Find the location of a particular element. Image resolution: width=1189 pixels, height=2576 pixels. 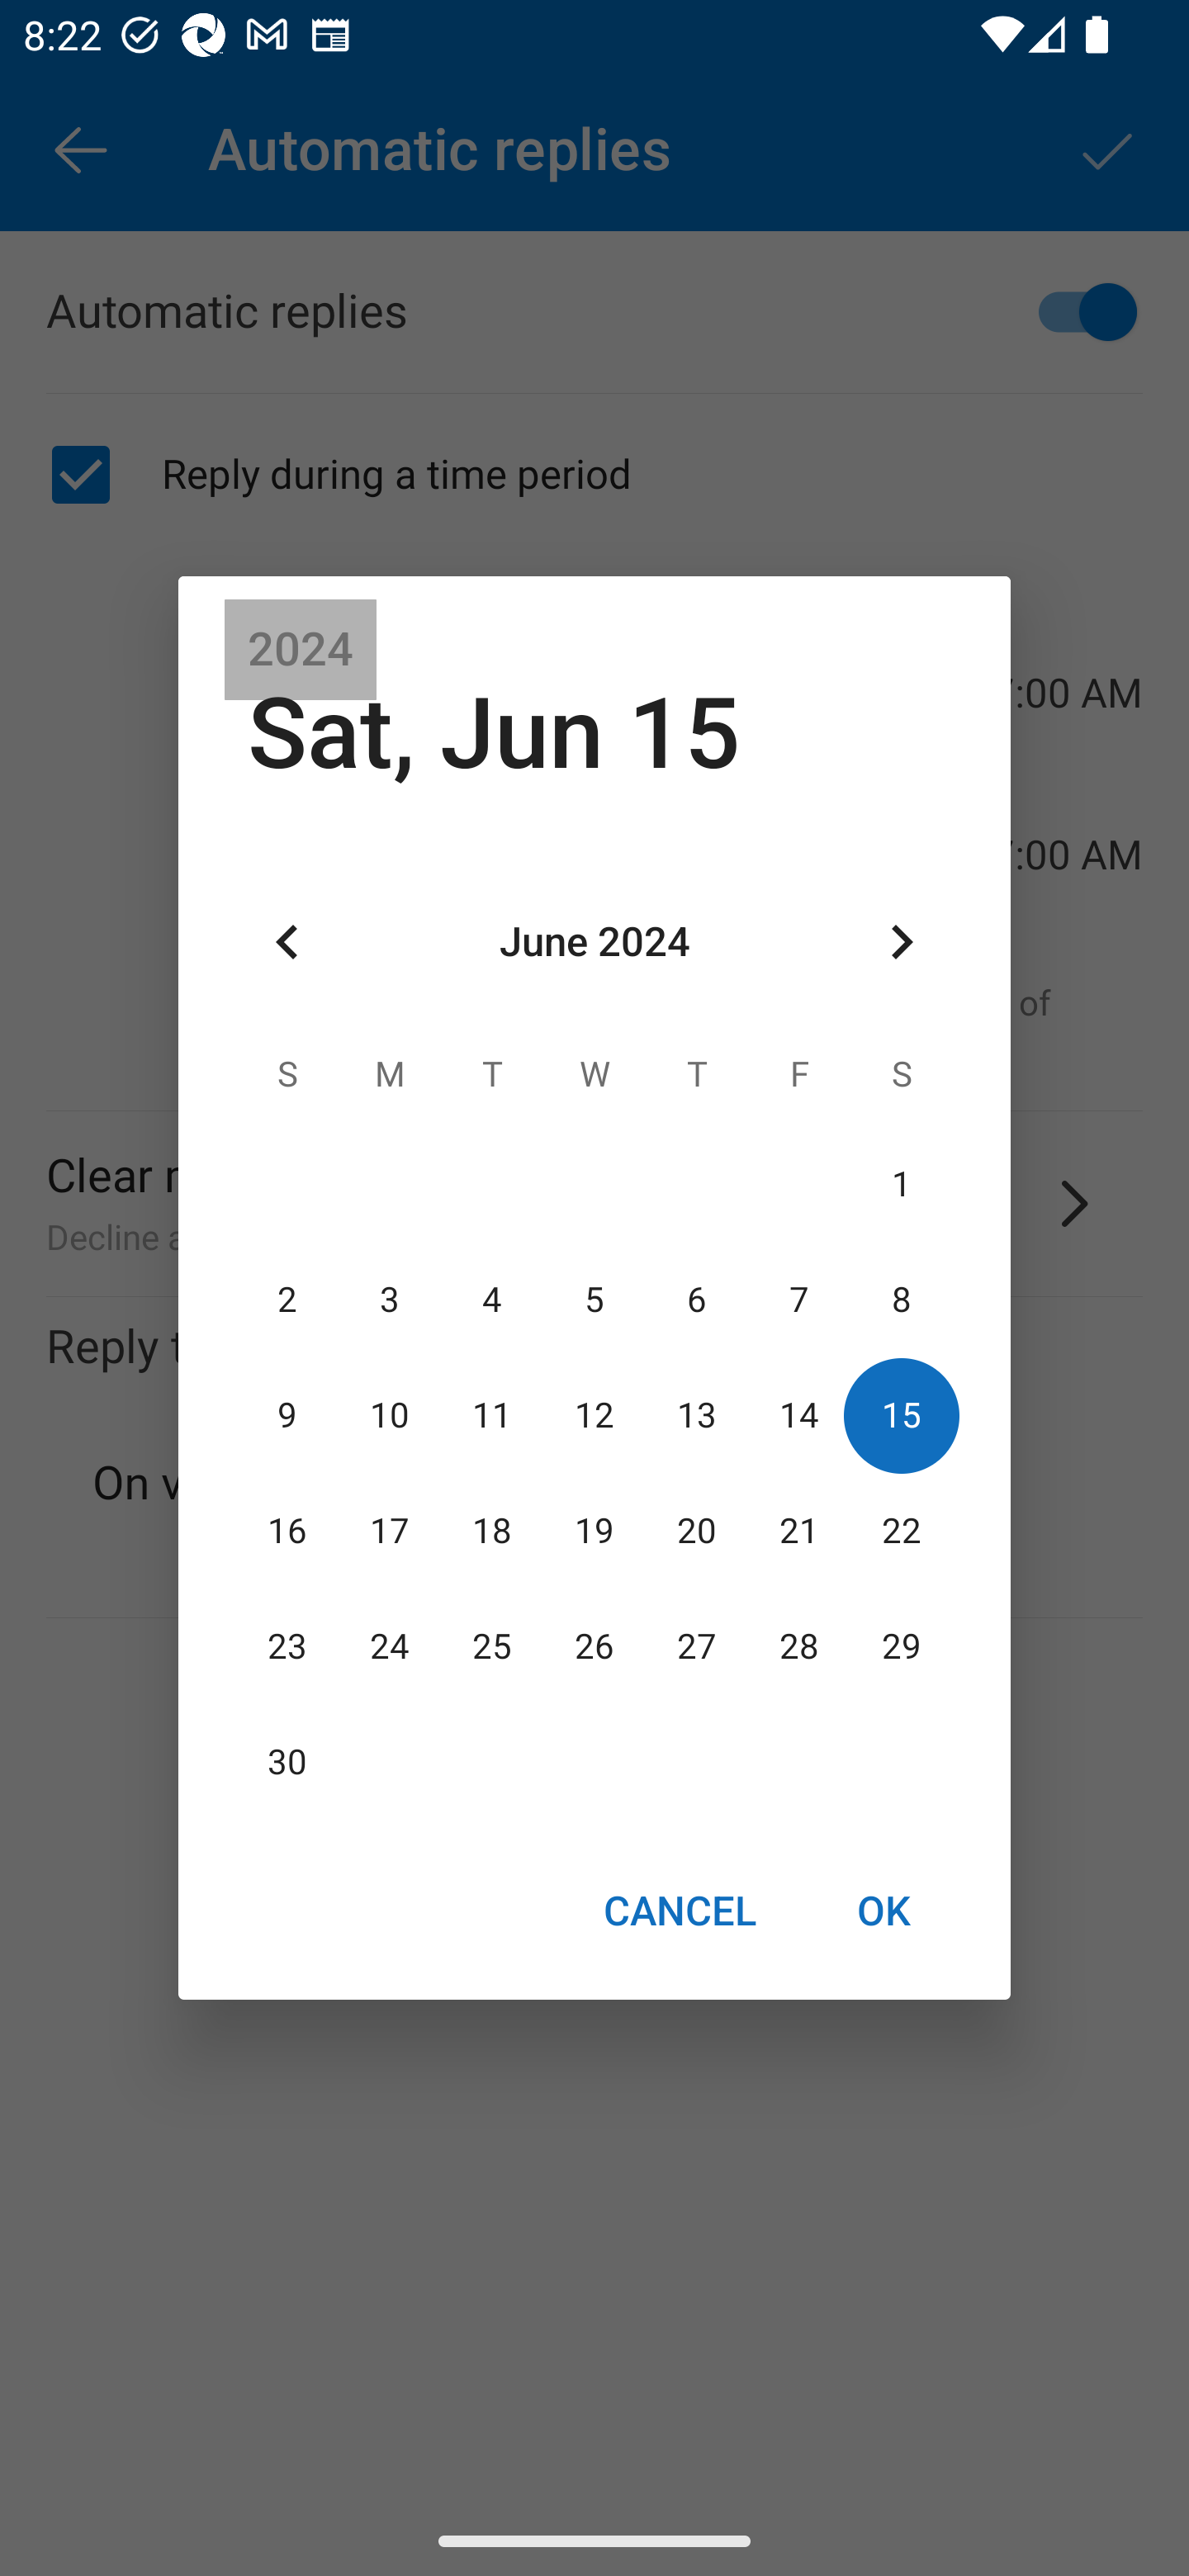

12 12 June 2024 is located at coordinates (594, 1415).